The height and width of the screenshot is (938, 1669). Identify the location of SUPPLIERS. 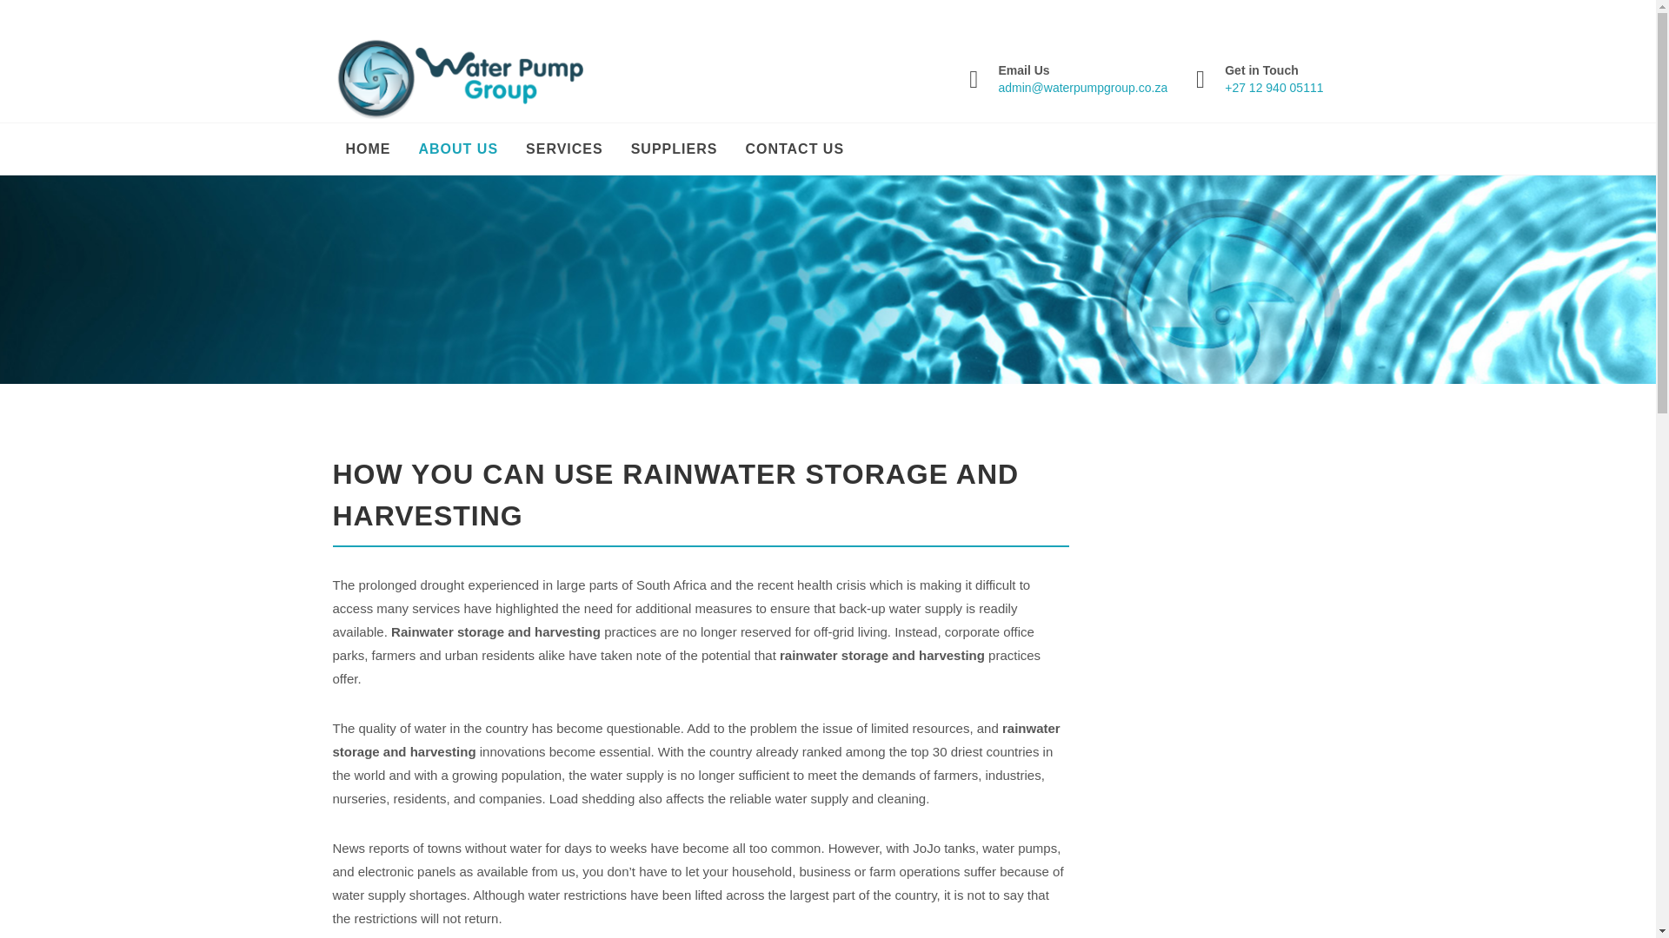
(674, 149).